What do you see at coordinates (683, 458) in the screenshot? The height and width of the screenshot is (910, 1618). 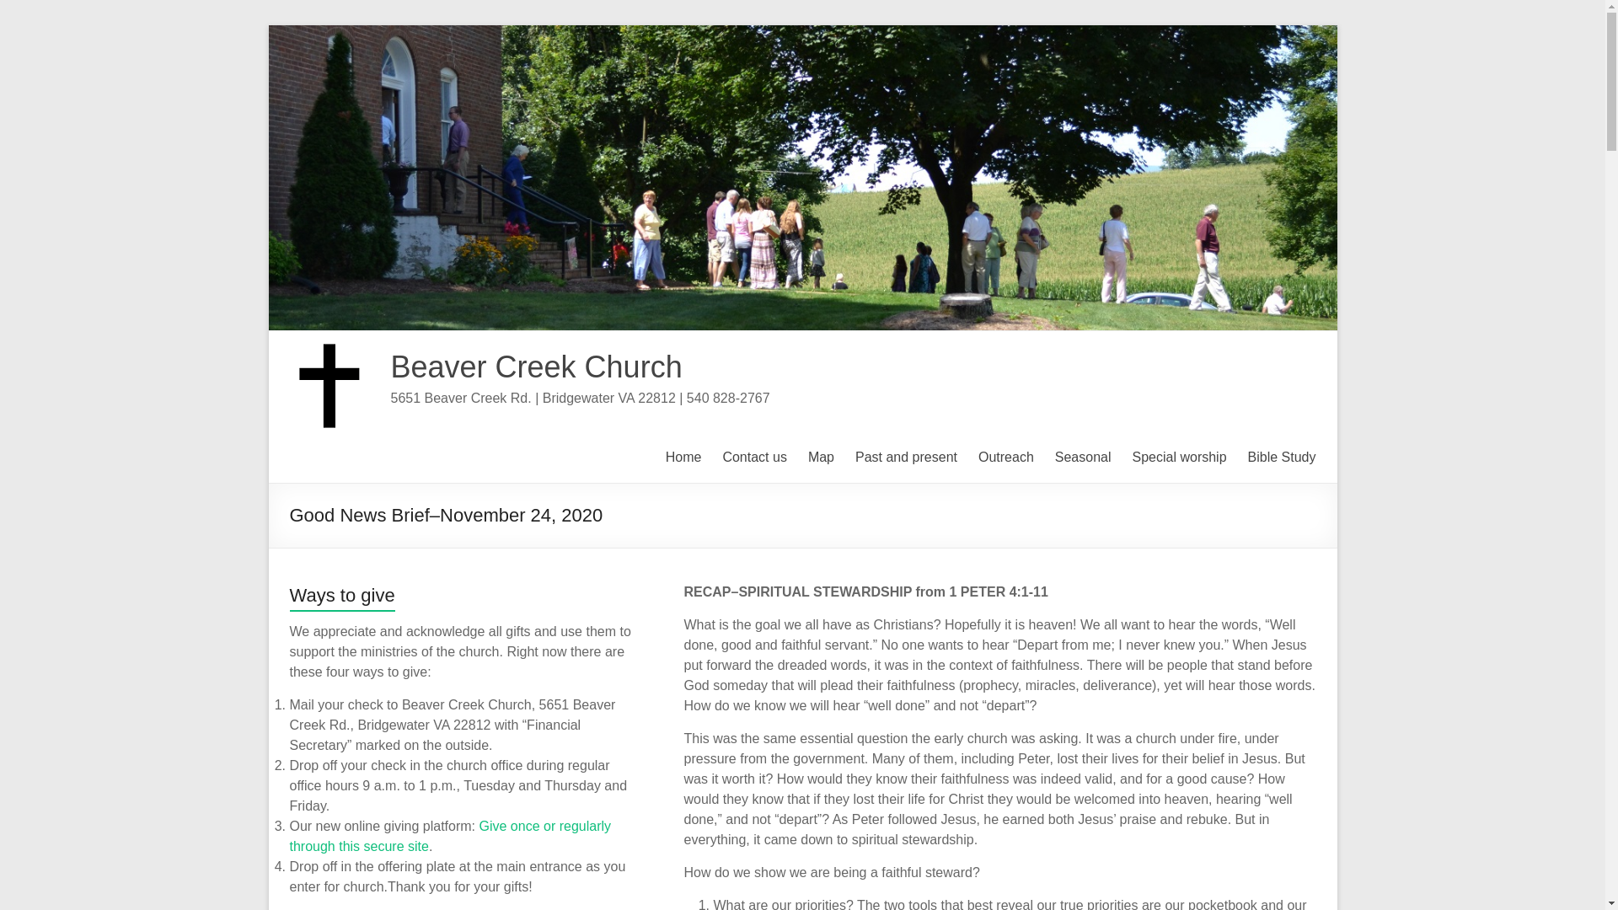 I see `Home` at bounding box center [683, 458].